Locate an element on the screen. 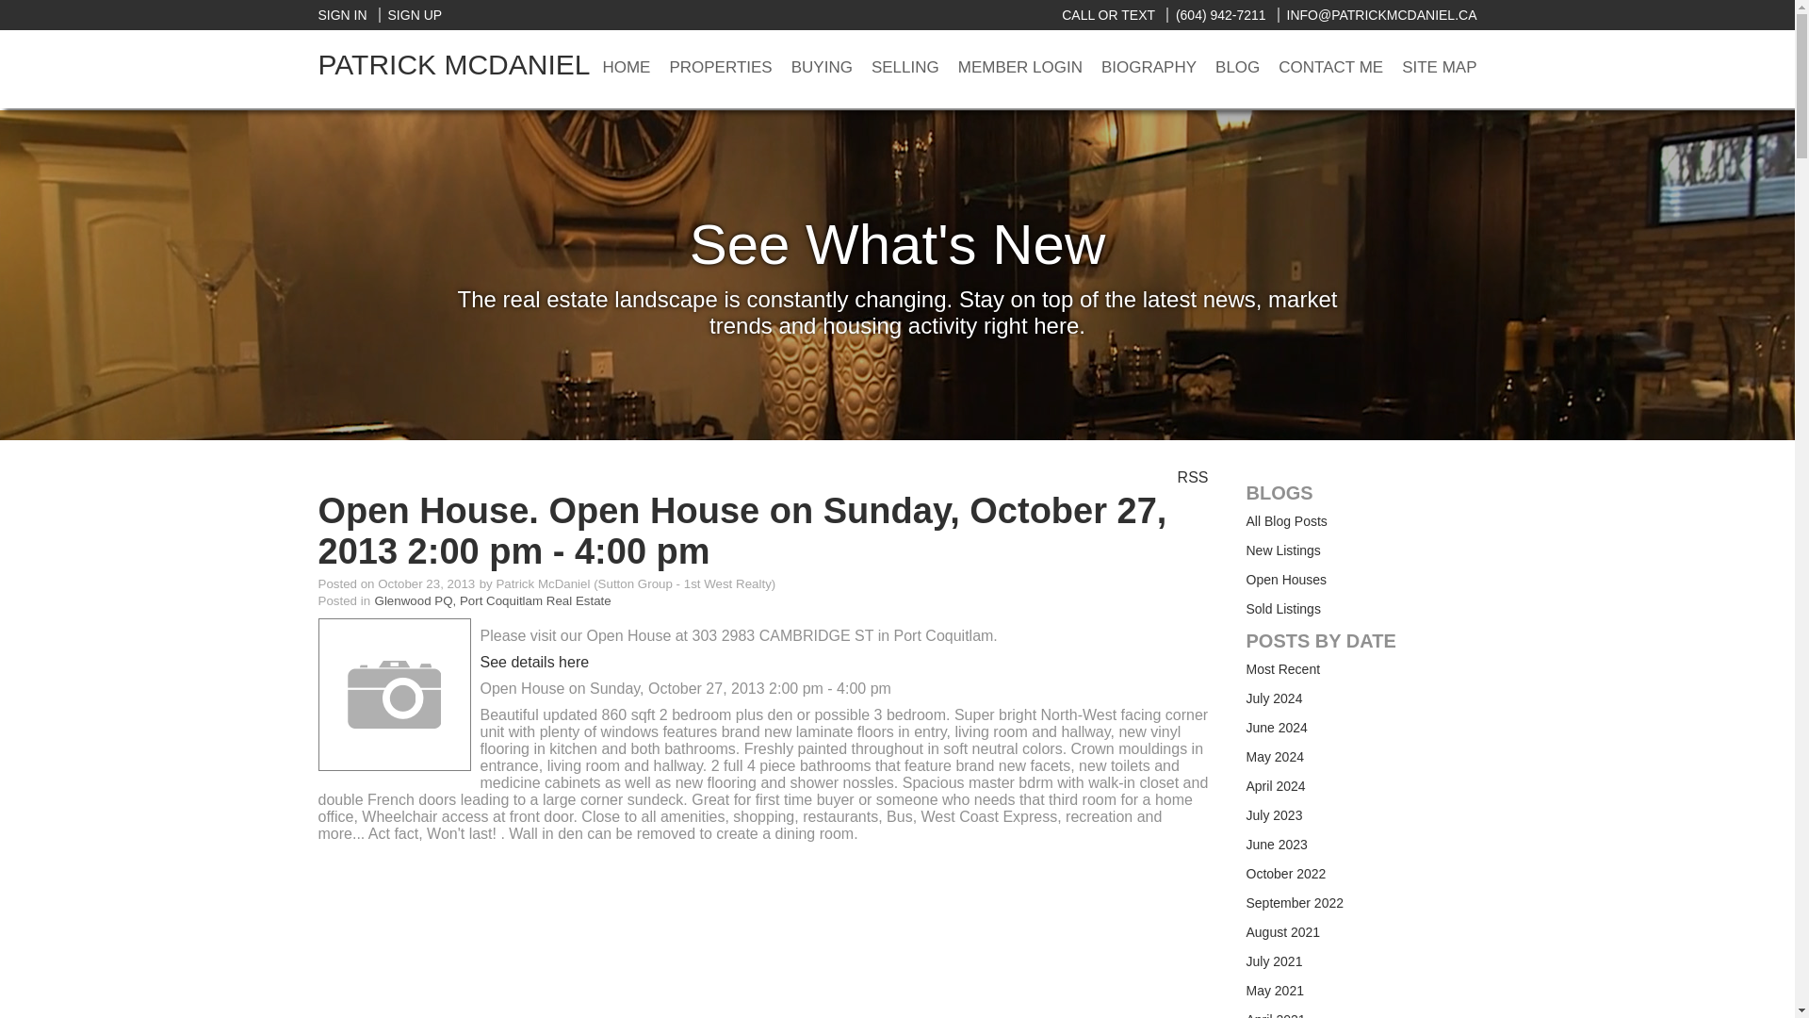 The width and height of the screenshot is (1809, 1018). CONTACT ME is located at coordinates (1330, 68).